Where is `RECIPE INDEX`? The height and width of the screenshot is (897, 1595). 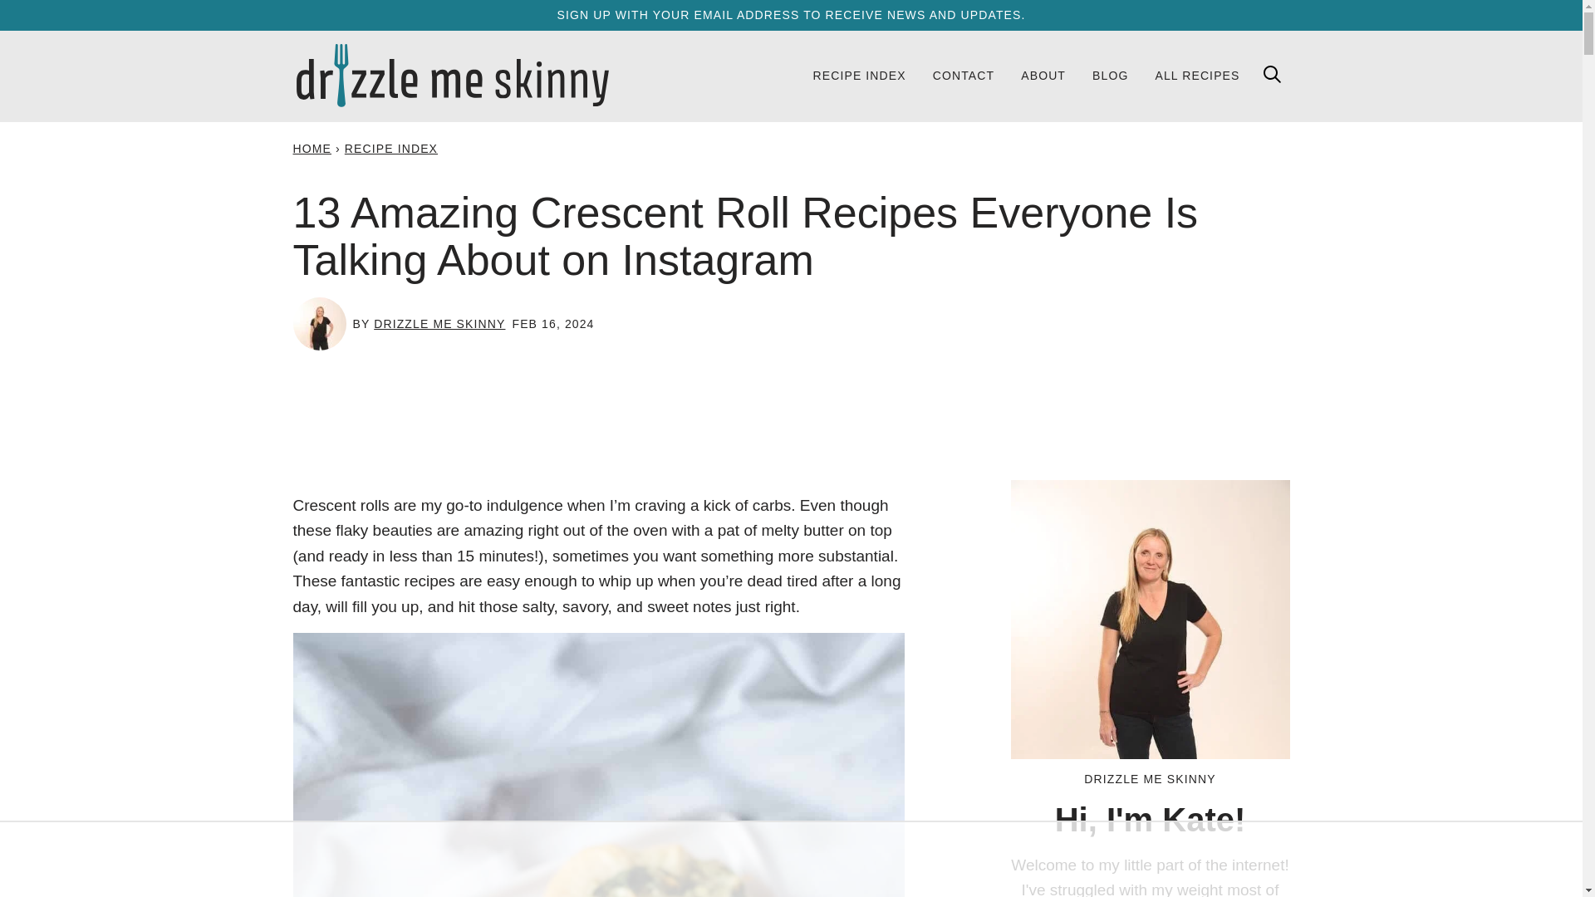
RECIPE INDEX is located at coordinates (858, 75).